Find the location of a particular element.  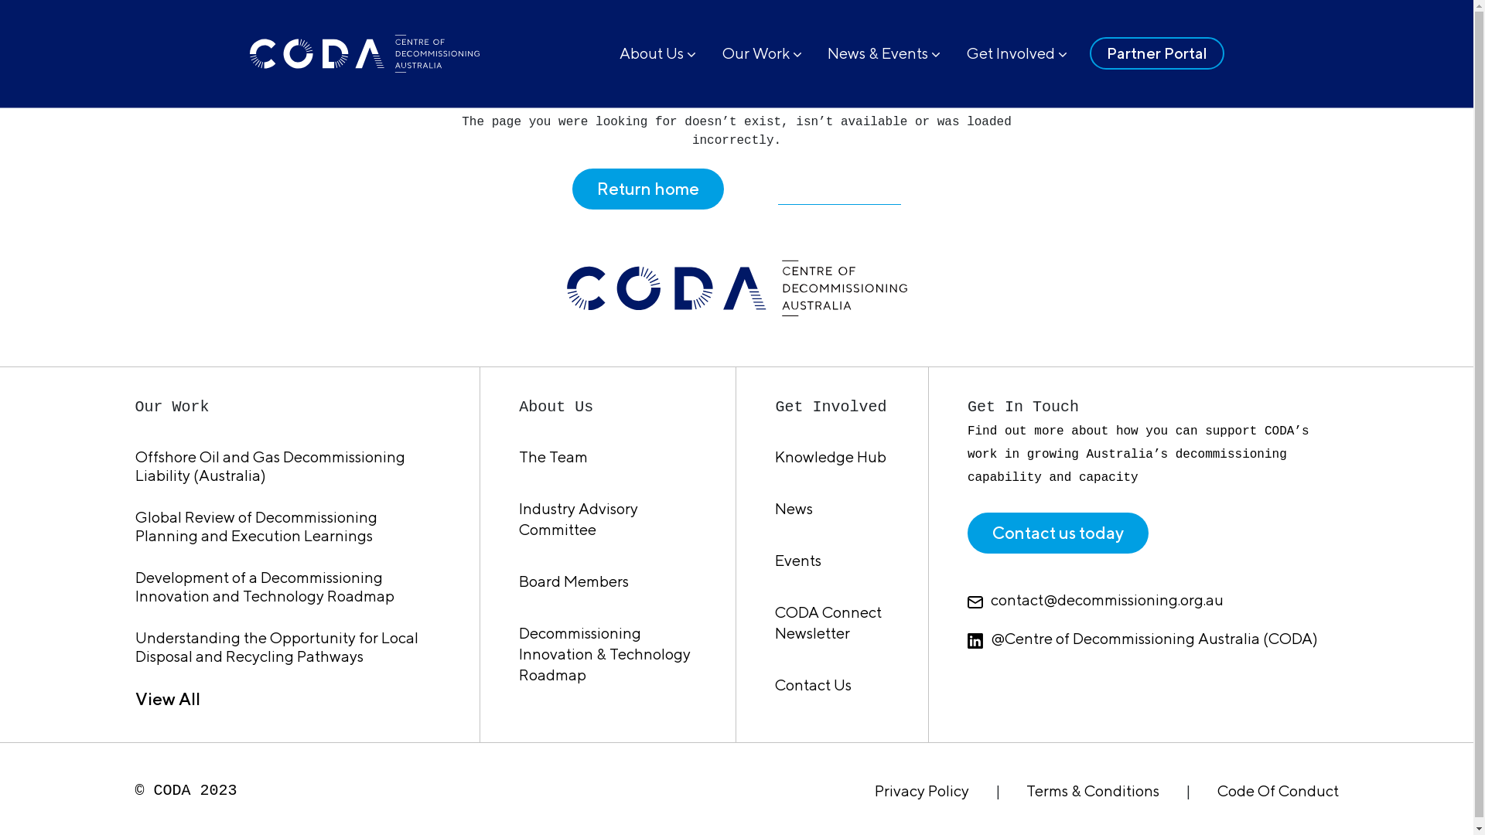

About Us is located at coordinates (651, 53).